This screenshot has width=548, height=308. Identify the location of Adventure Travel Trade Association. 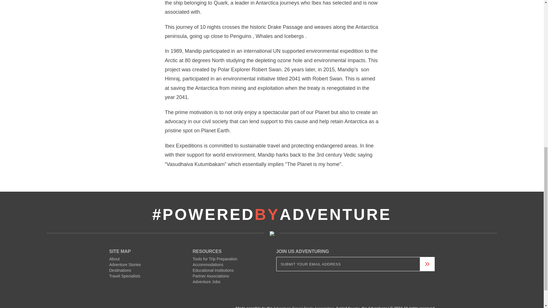
(304, 307).